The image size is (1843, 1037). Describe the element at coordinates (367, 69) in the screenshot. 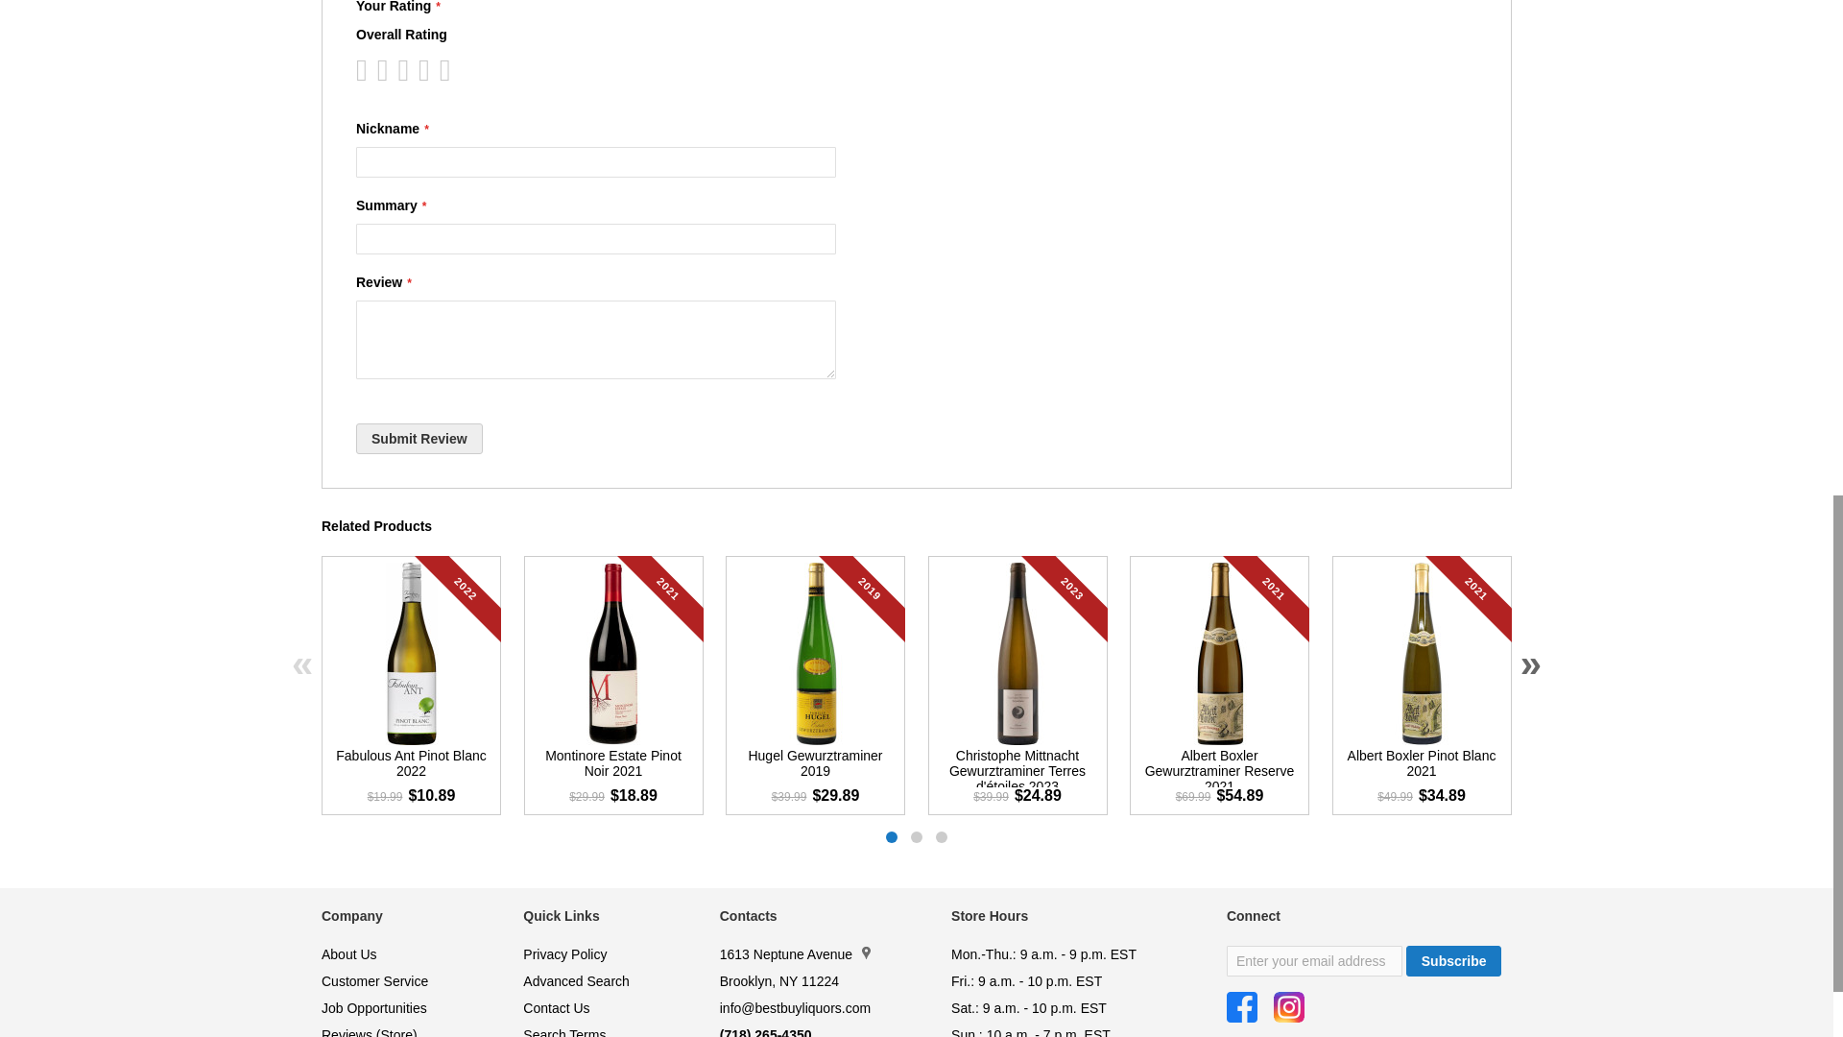

I see `1 star` at that location.